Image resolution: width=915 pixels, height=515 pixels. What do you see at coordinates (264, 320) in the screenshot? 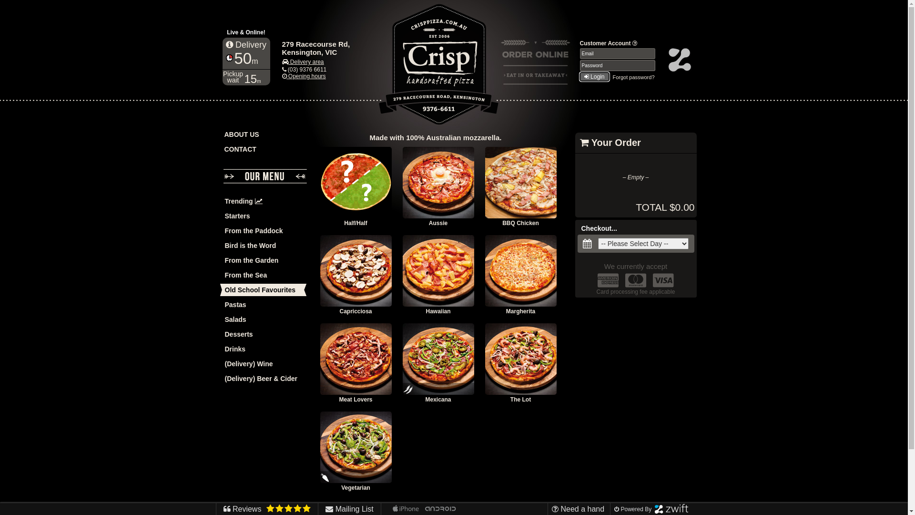
I see `Salads` at bounding box center [264, 320].